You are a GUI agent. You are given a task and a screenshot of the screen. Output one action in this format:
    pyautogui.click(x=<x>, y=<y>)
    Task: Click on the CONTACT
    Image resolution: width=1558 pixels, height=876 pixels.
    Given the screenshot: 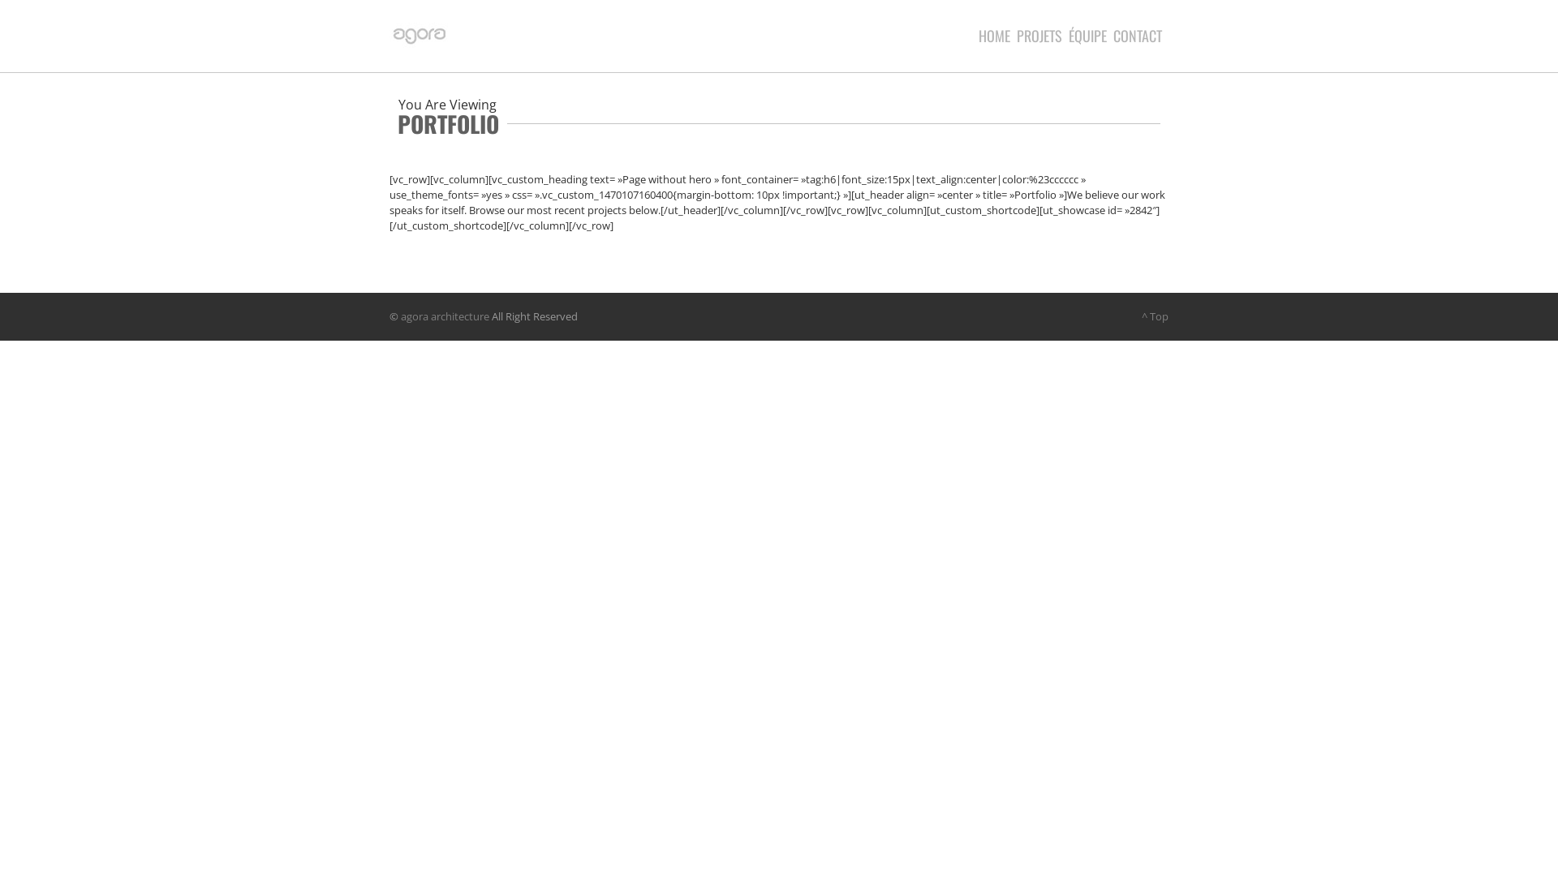 What is the action you would take?
    pyautogui.click(x=1141, y=36)
    